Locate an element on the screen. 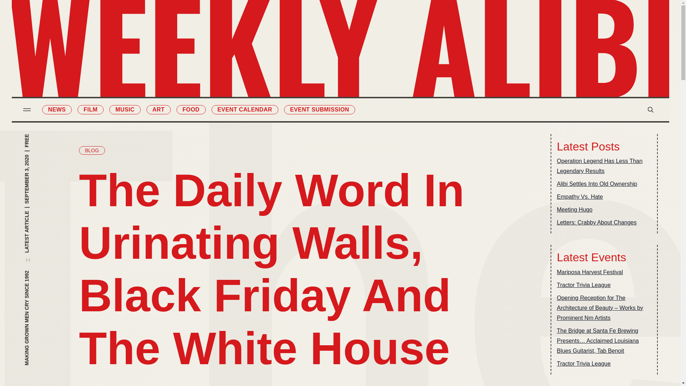 This screenshot has width=686, height=386. MUSIC is located at coordinates (125, 109).